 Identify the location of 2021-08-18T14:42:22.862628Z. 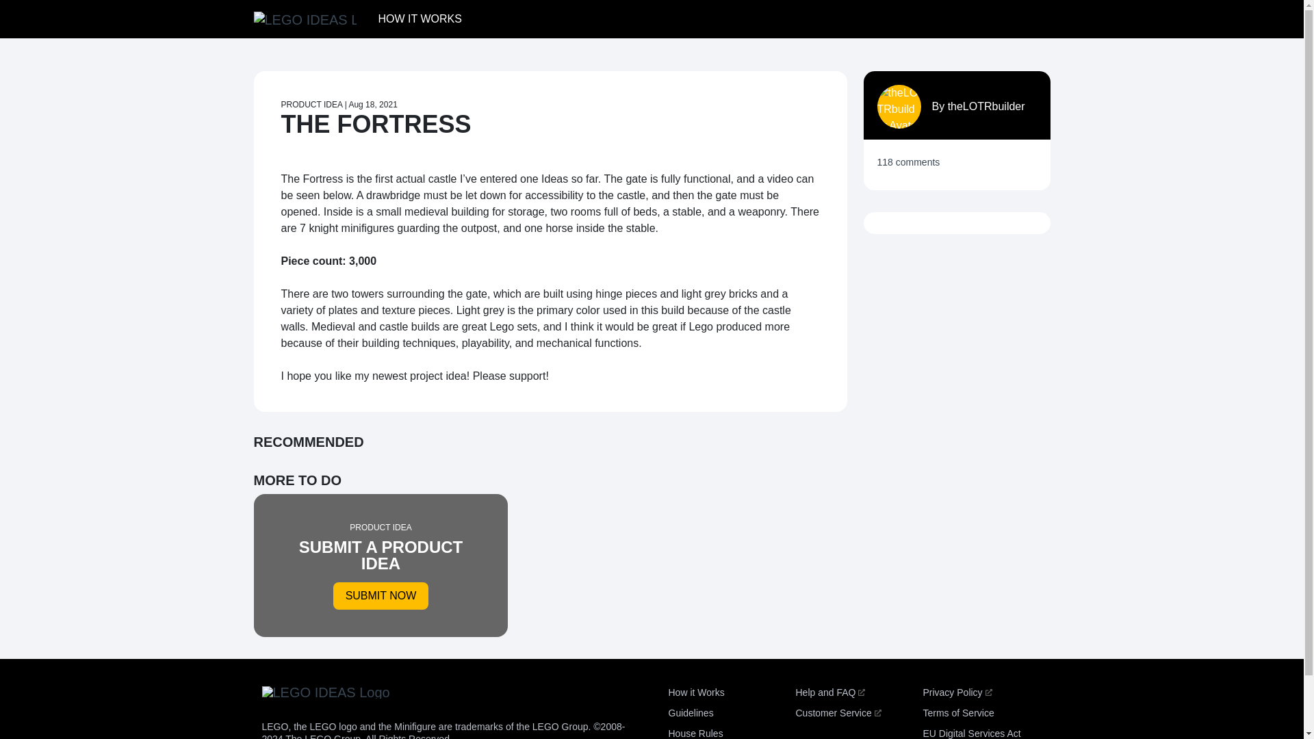
(695, 692).